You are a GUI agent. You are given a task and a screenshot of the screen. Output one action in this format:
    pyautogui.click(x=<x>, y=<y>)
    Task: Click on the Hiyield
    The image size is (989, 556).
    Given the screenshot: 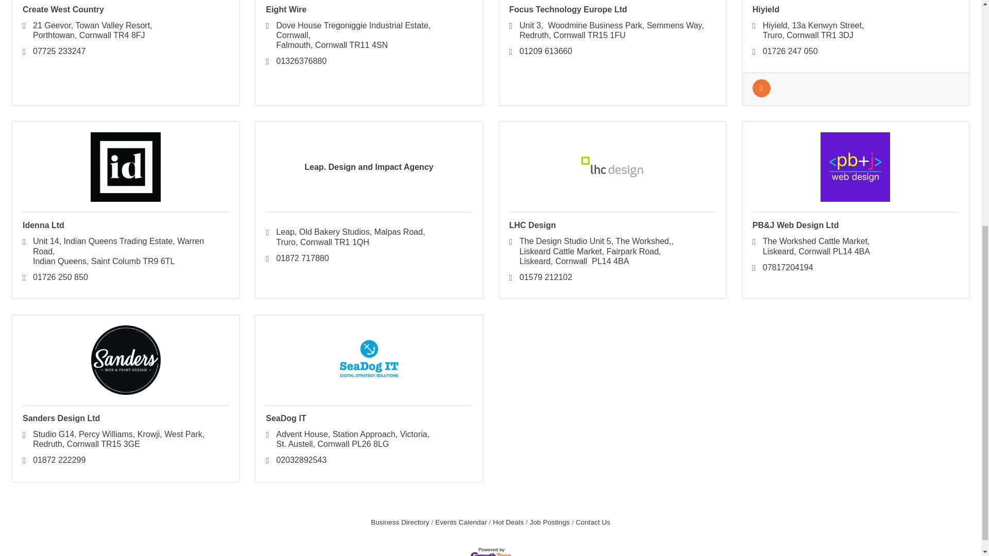 What is the action you would take?
    pyautogui.click(x=765, y=9)
    